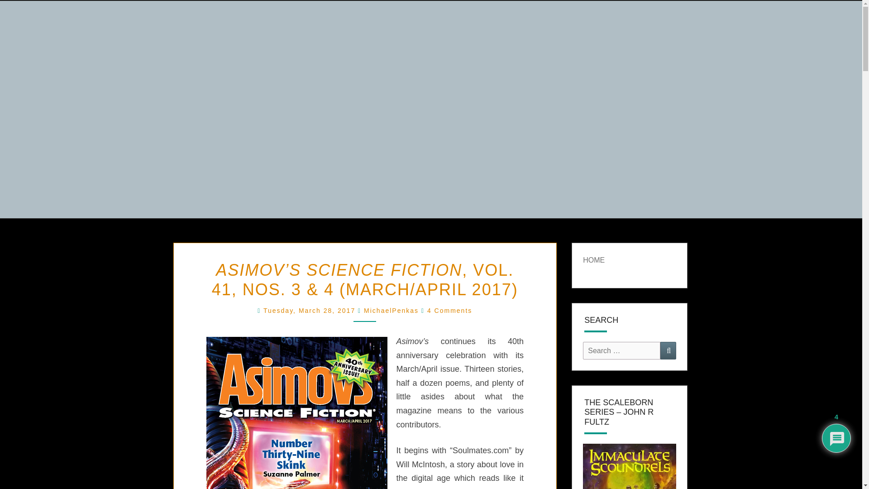  What do you see at coordinates (310, 311) in the screenshot?
I see `10:41 am` at bounding box center [310, 311].